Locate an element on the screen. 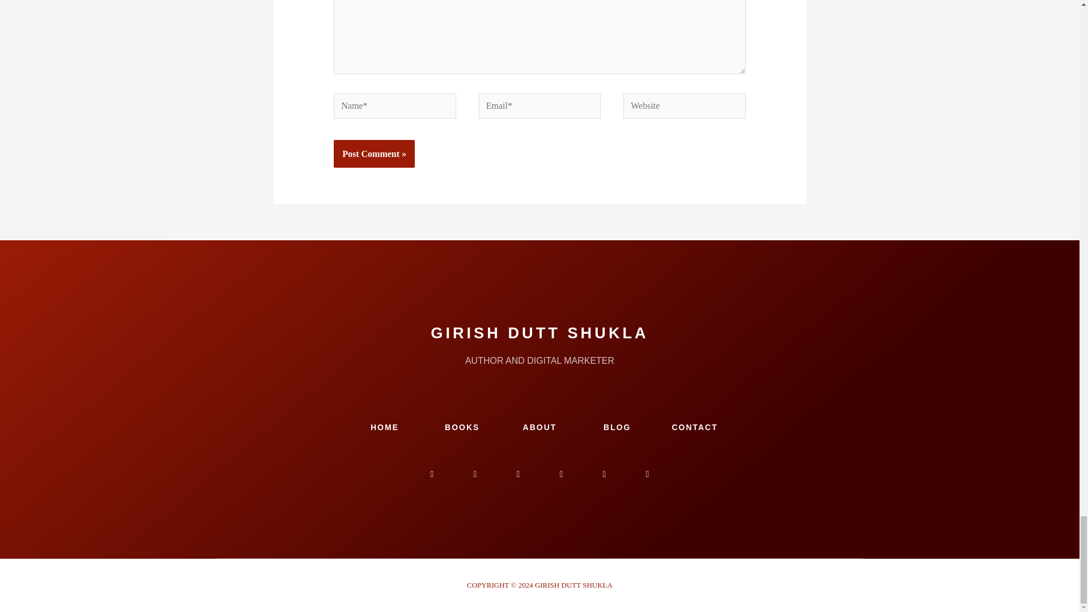 This screenshot has height=612, width=1088. BOOKS is located at coordinates (462, 427).